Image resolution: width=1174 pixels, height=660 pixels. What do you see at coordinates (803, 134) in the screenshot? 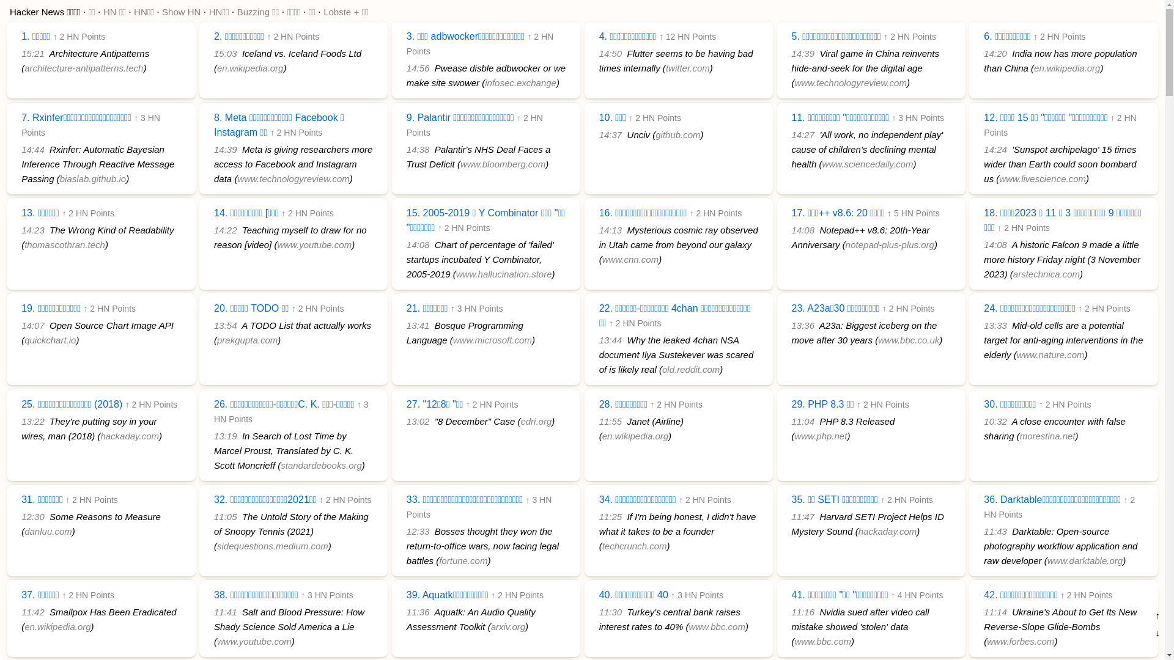
I see `14:27` at bounding box center [803, 134].